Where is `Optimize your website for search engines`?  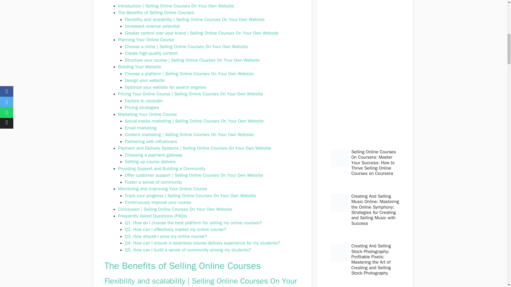 Optimize your website for search engines is located at coordinates (165, 87).